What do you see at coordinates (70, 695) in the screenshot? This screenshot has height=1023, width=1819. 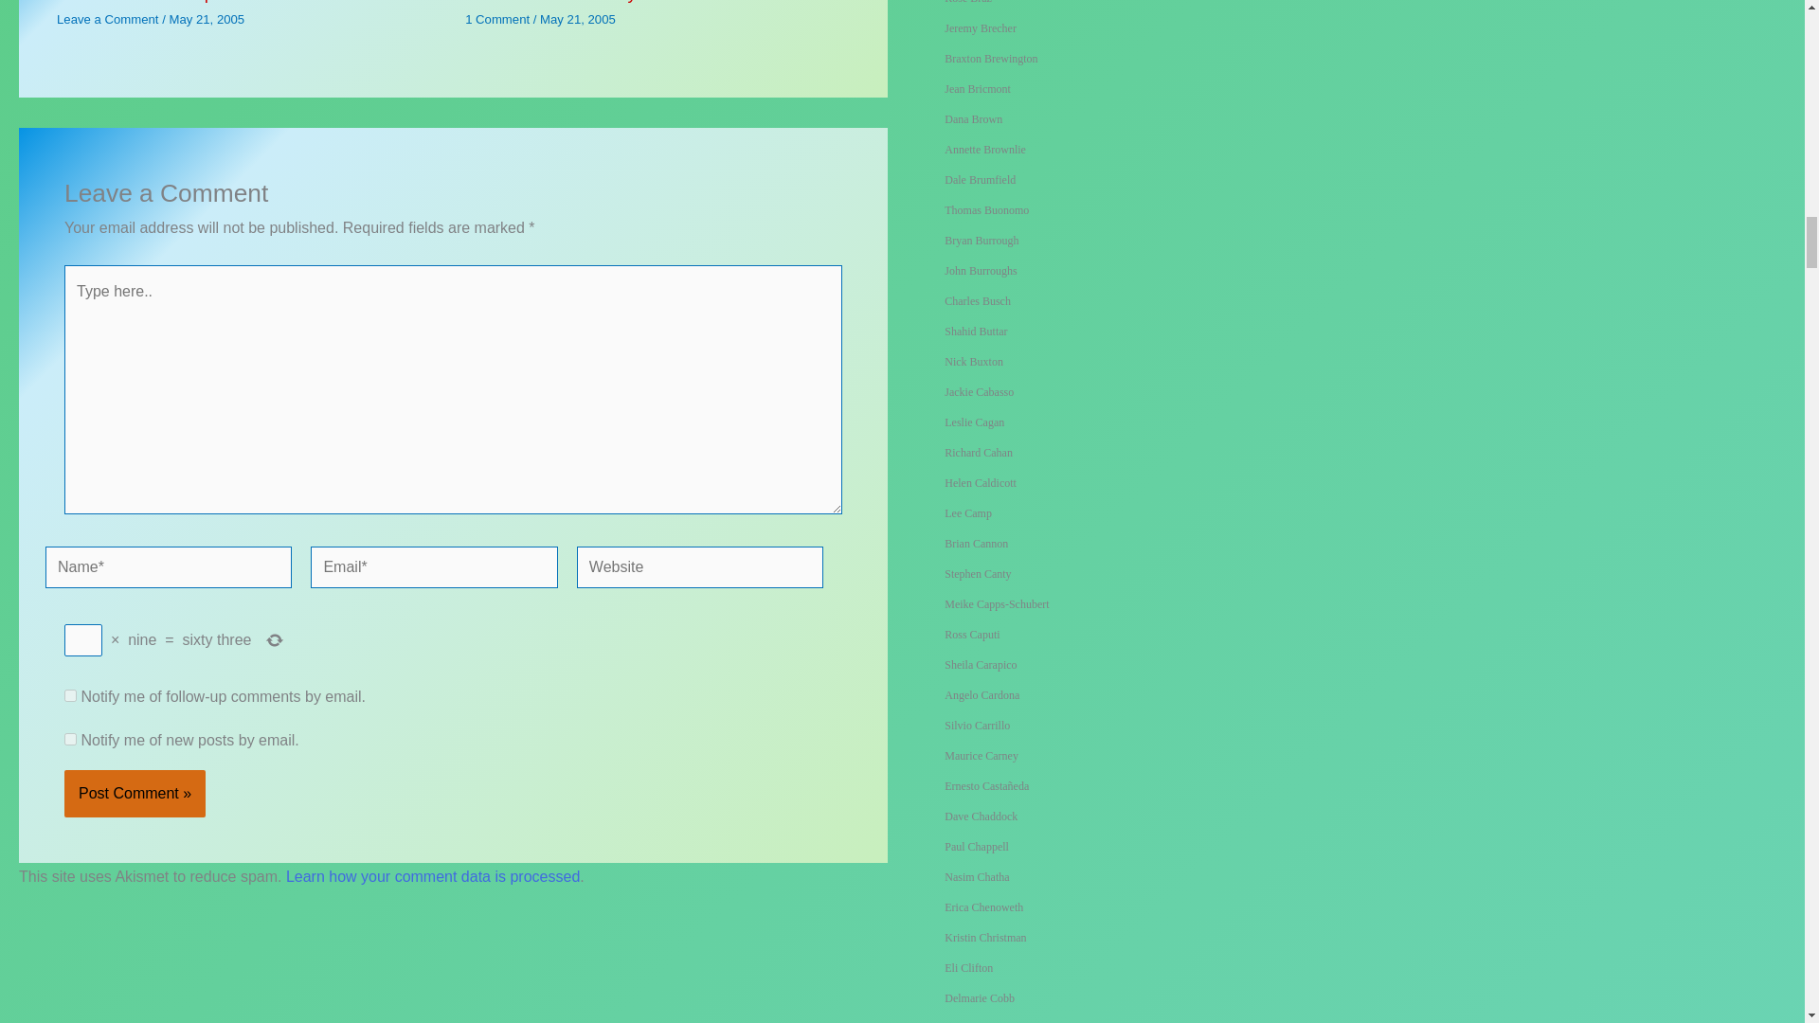 I see `subscribe` at bounding box center [70, 695].